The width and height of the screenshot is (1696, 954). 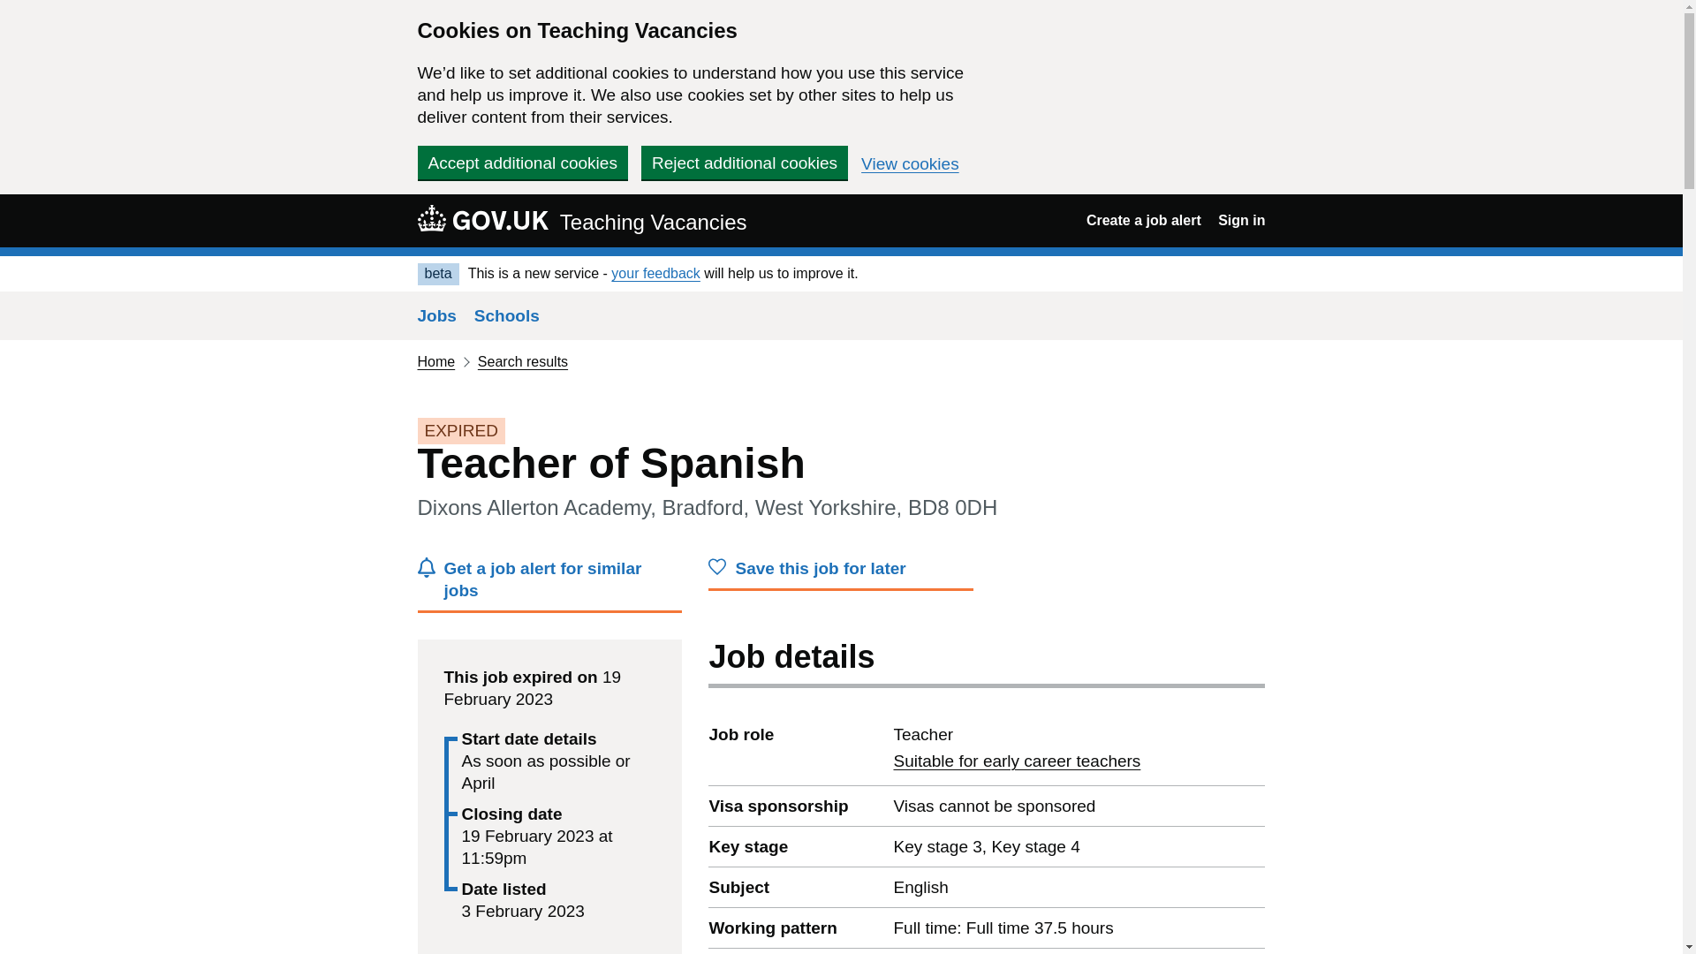 What do you see at coordinates (1016, 761) in the screenshot?
I see `Skip to main content` at bounding box center [1016, 761].